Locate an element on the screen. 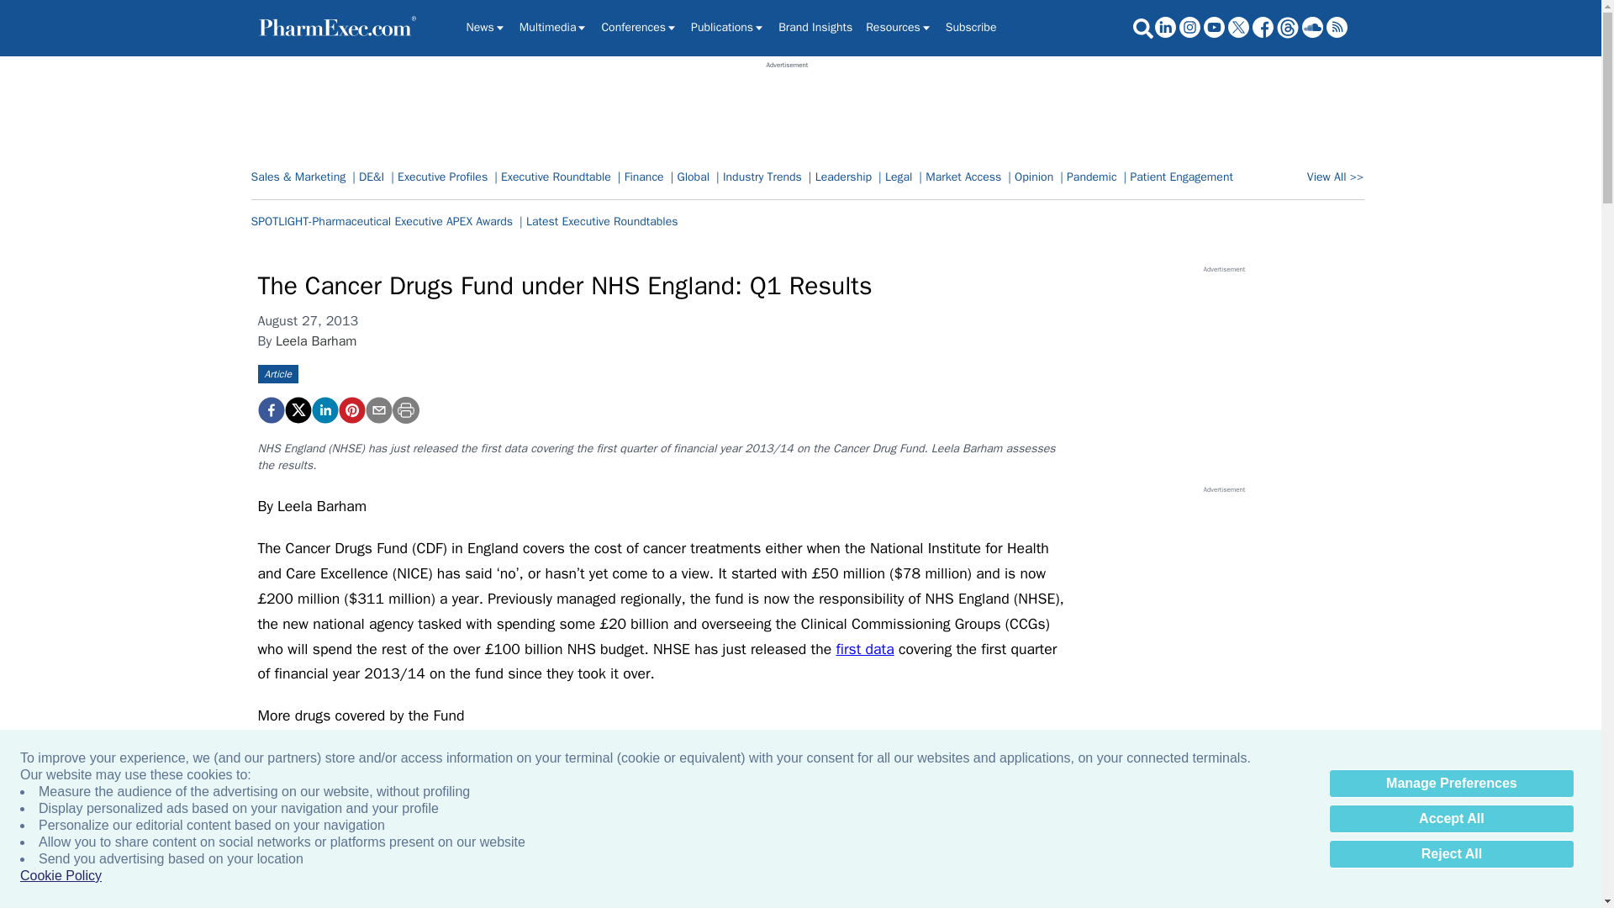  Manage Preferences is located at coordinates (1451, 784).